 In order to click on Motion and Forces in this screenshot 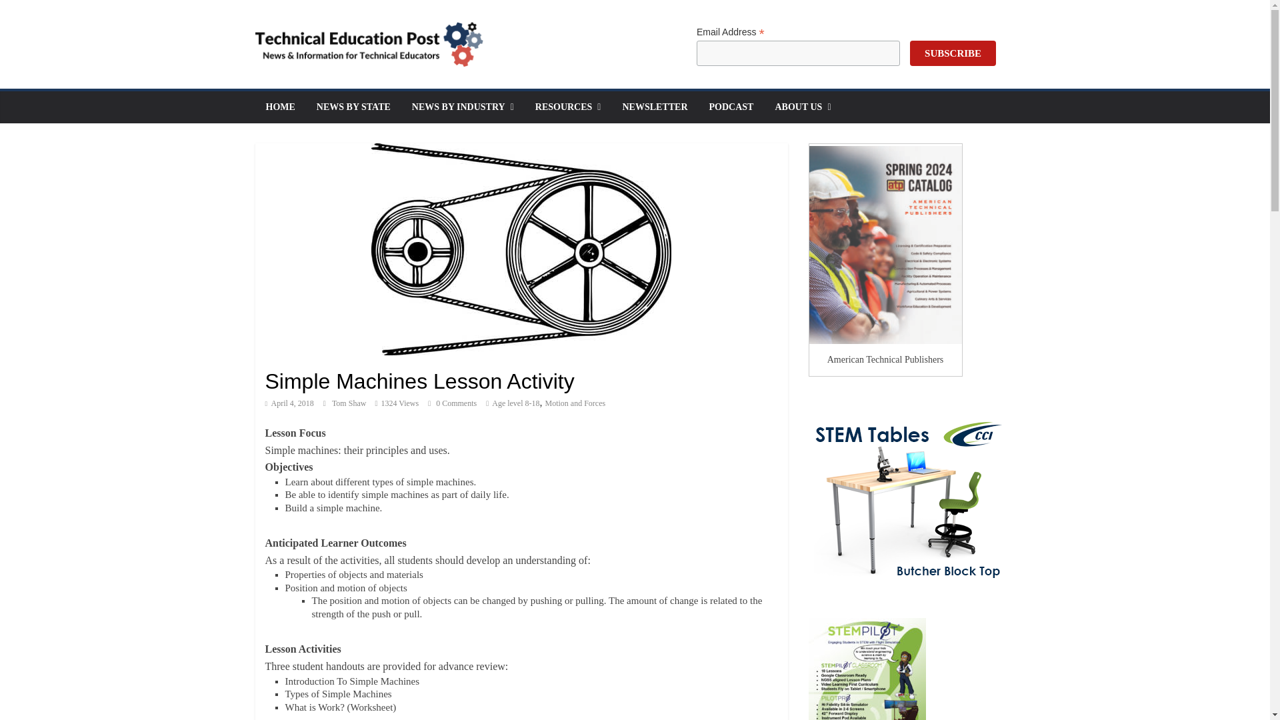, I will do `click(575, 403)`.